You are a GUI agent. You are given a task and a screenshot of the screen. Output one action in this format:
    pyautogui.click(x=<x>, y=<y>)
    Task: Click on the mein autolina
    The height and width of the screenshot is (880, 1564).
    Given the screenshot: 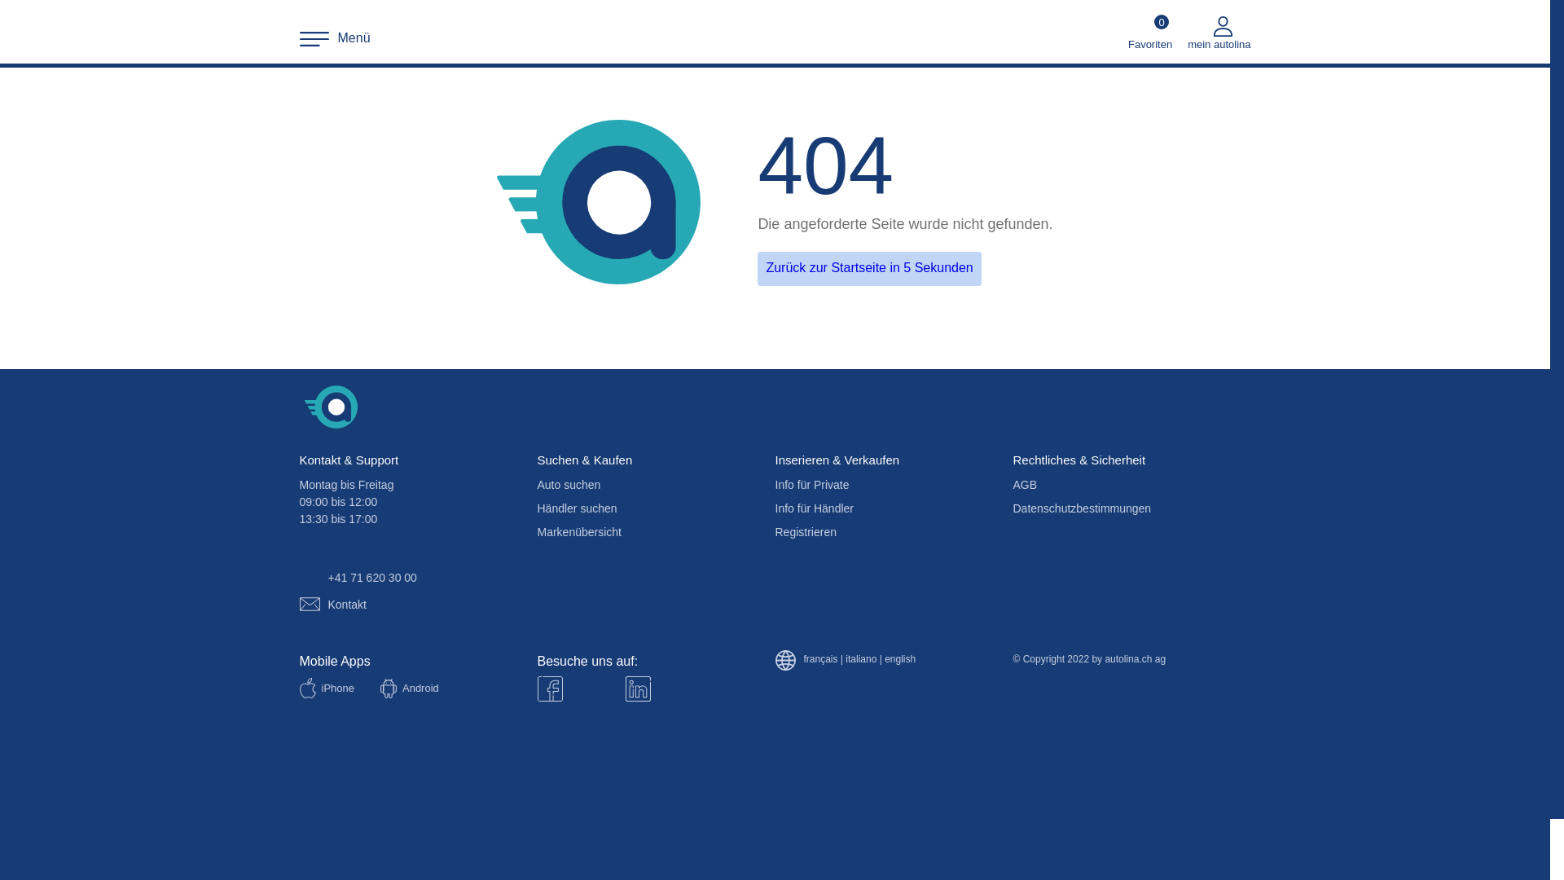 What is the action you would take?
    pyautogui.click(x=1219, y=33)
    